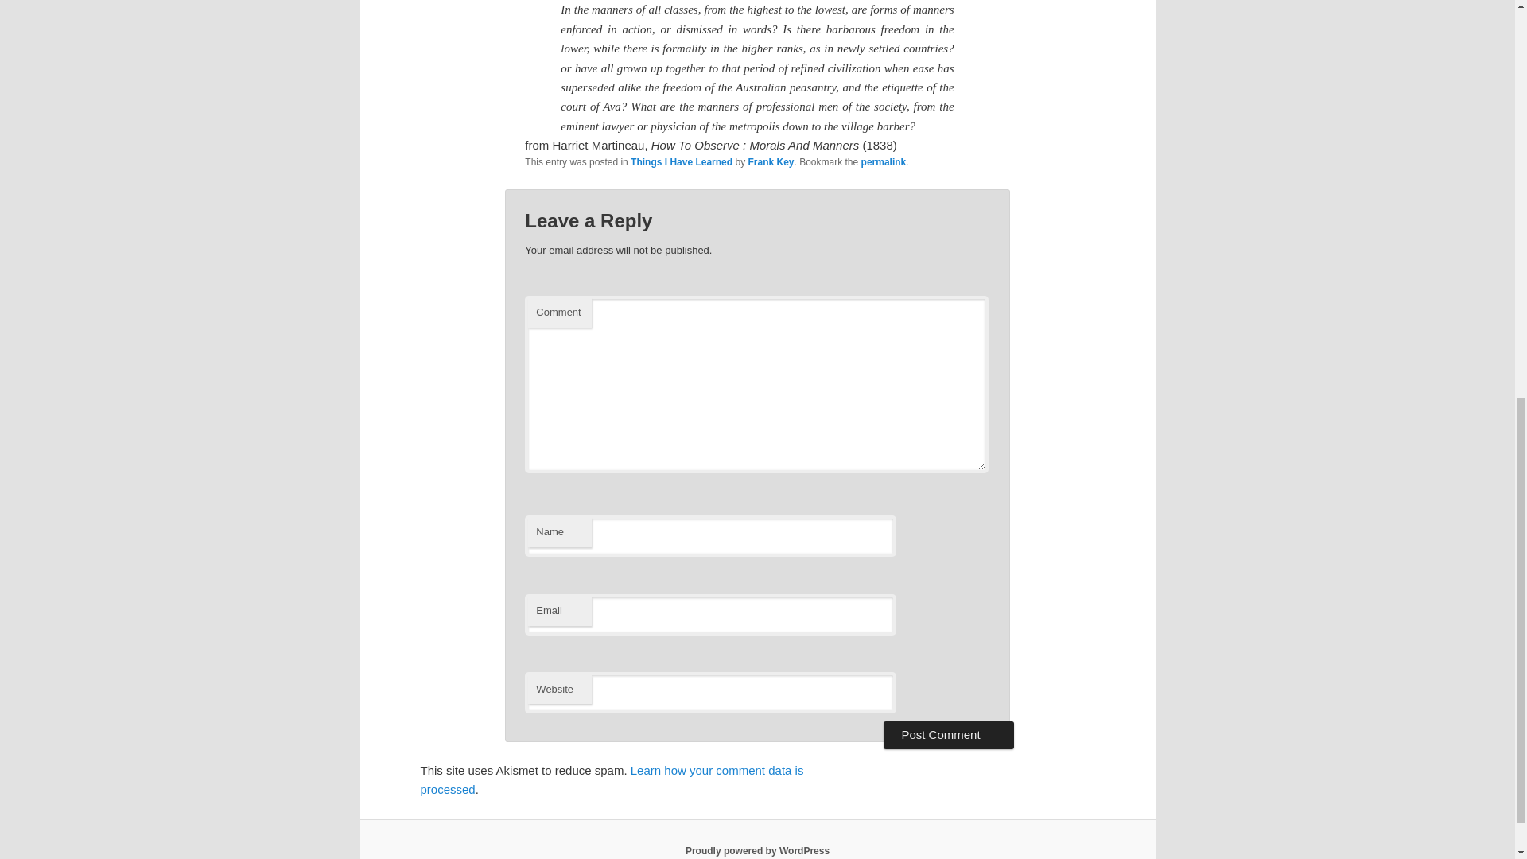  I want to click on permalink, so click(884, 161).